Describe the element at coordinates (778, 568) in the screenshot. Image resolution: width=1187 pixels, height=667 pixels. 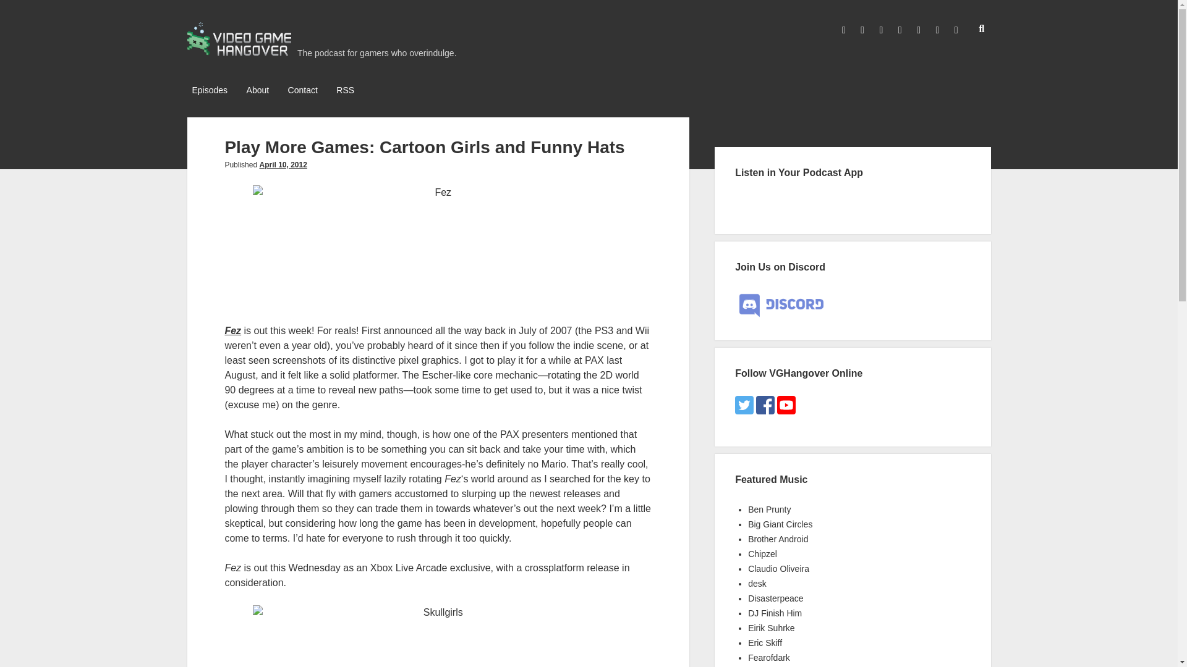
I see `Claudio Oliveira` at that location.